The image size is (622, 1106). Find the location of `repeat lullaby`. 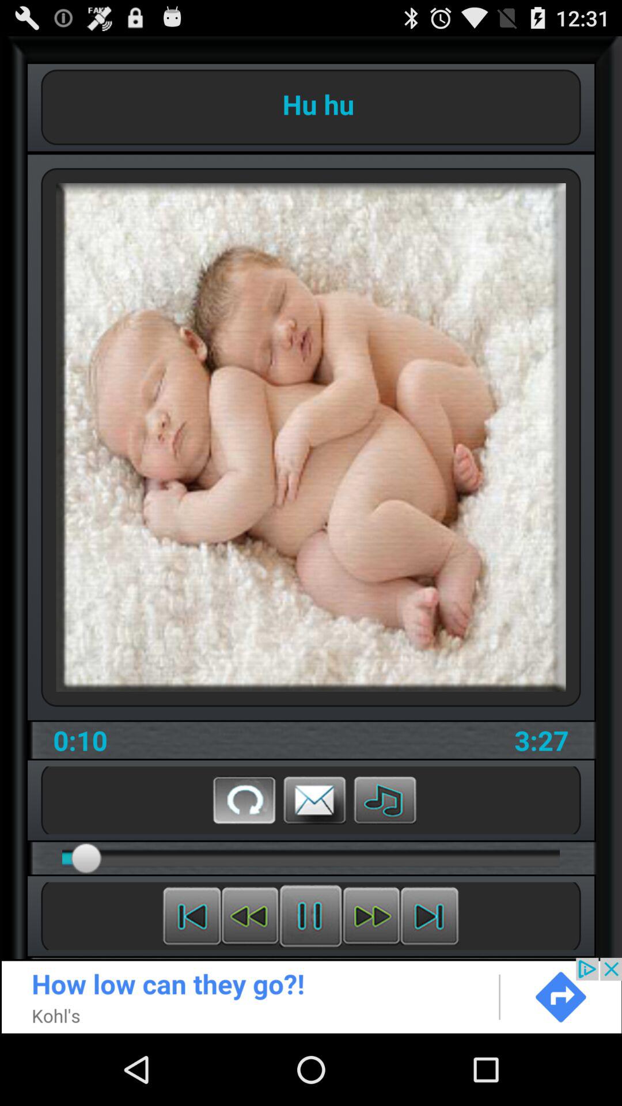

repeat lullaby is located at coordinates (244, 800).